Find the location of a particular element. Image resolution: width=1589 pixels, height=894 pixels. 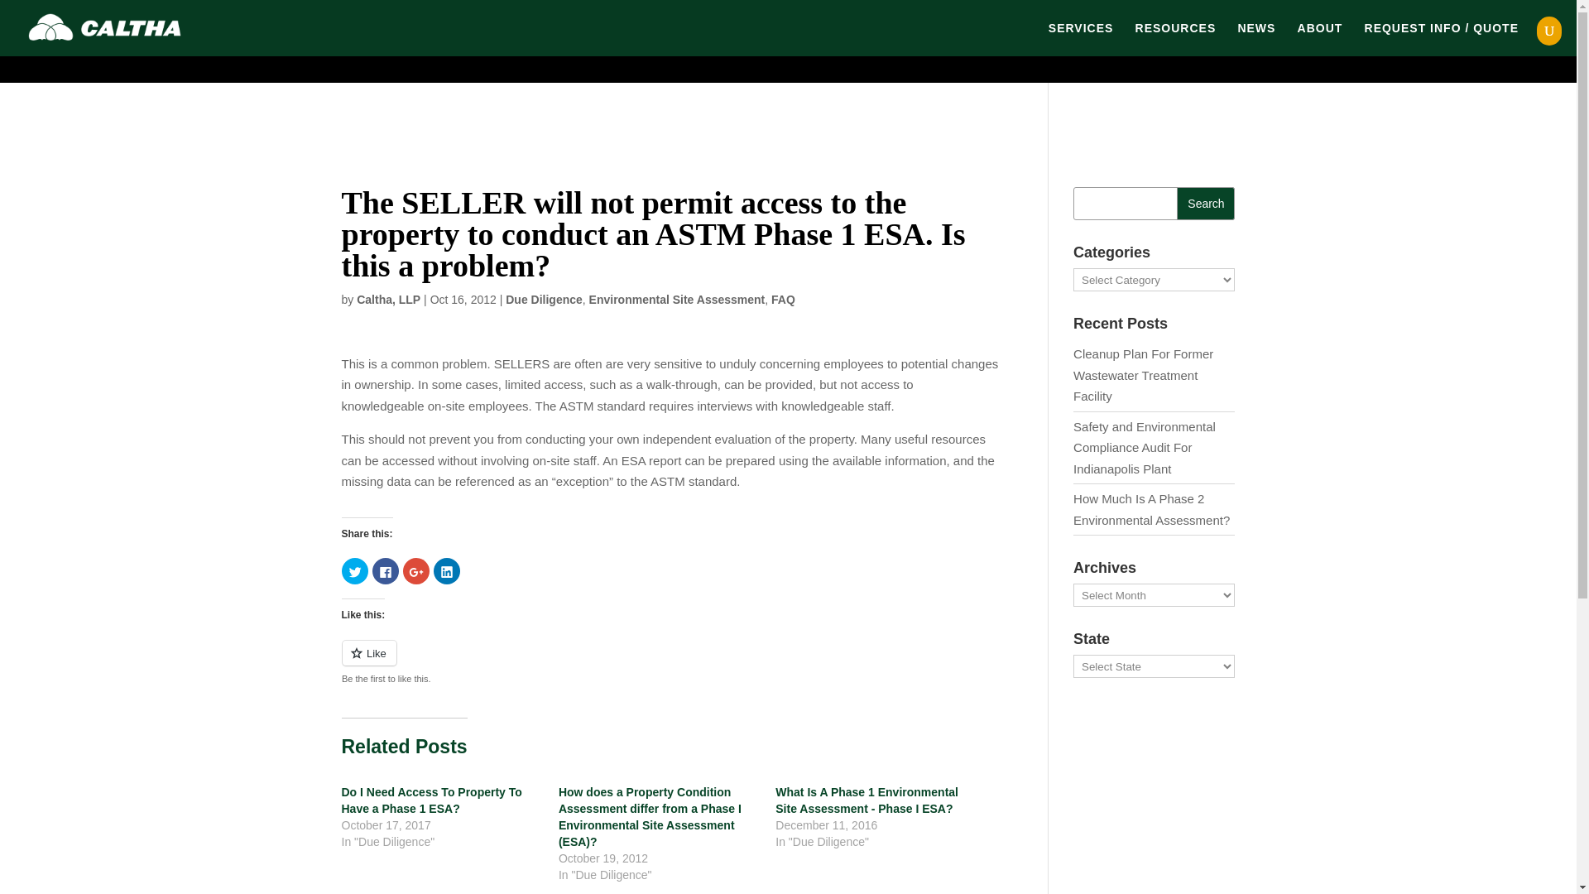

ABOUT is located at coordinates (1320, 40).